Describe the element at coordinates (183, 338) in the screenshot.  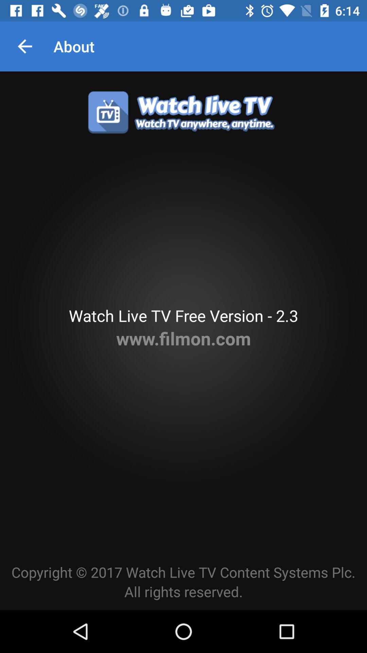
I see `turn on the icon below watch live tv item` at that location.